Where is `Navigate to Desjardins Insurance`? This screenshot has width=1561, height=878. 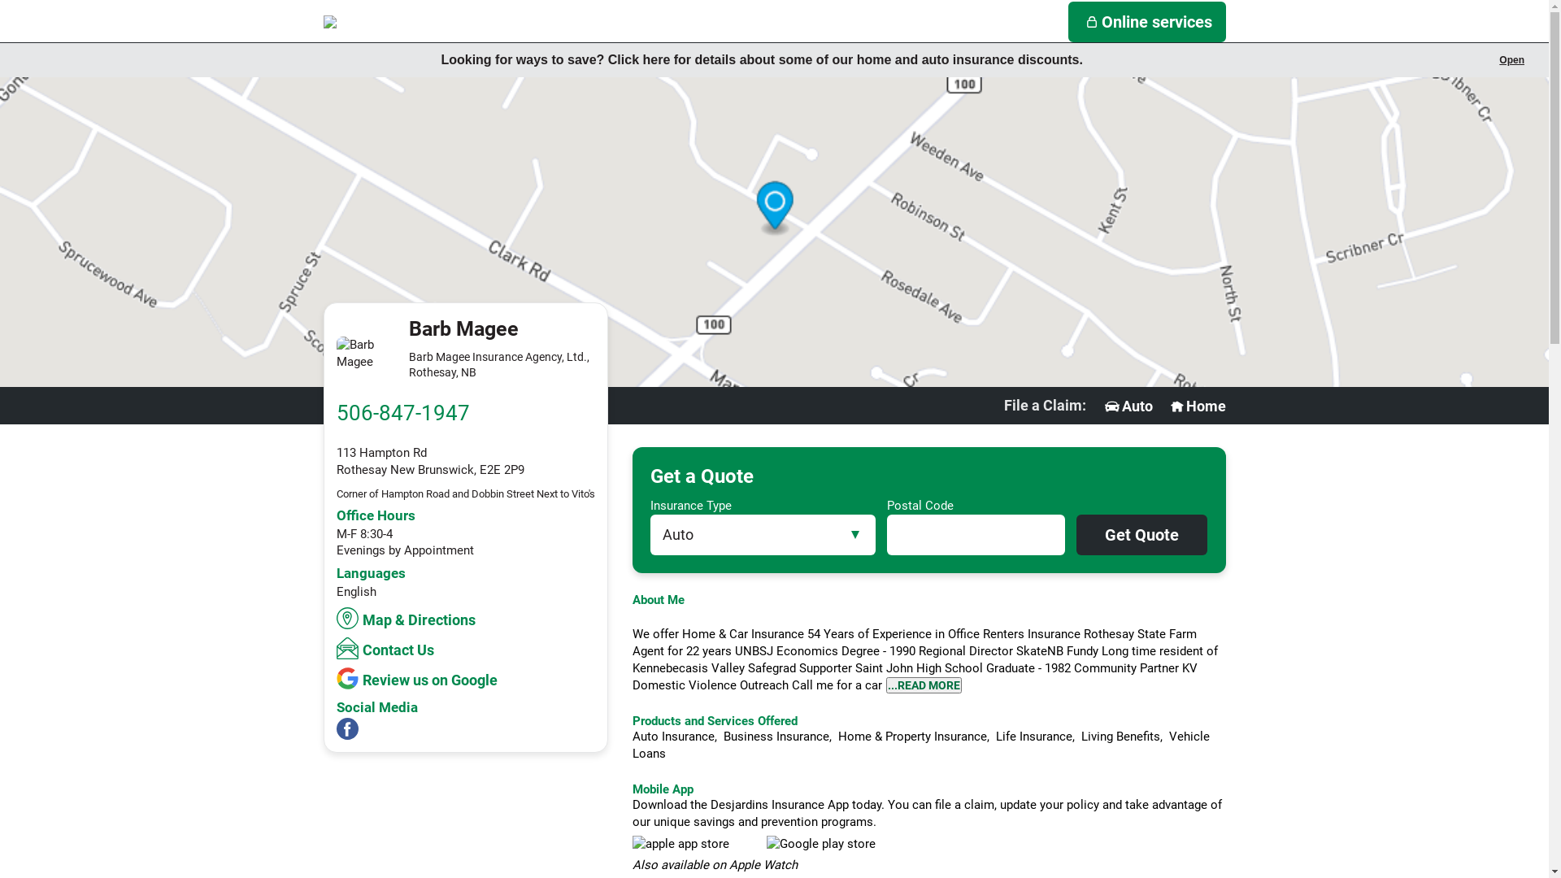
Navigate to Desjardins Insurance is located at coordinates (405, 22).